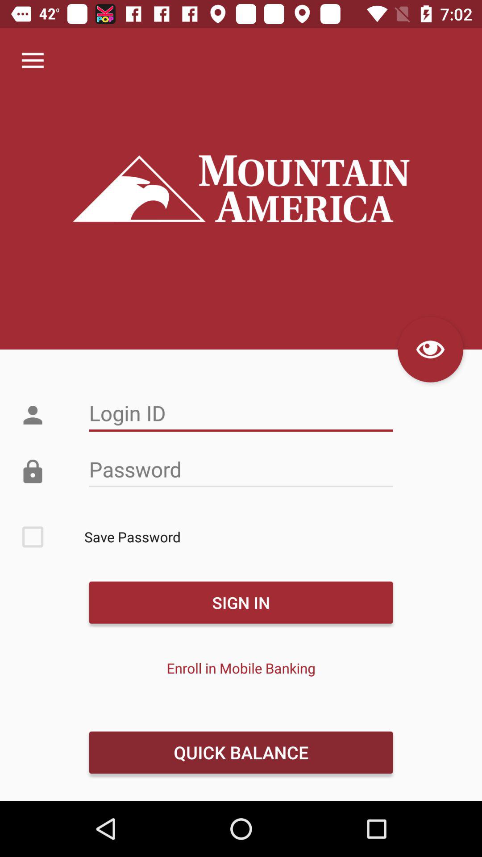 This screenshot has width=482, height=857. I want to click on press the item above quick balance icon, so click(241, 668).